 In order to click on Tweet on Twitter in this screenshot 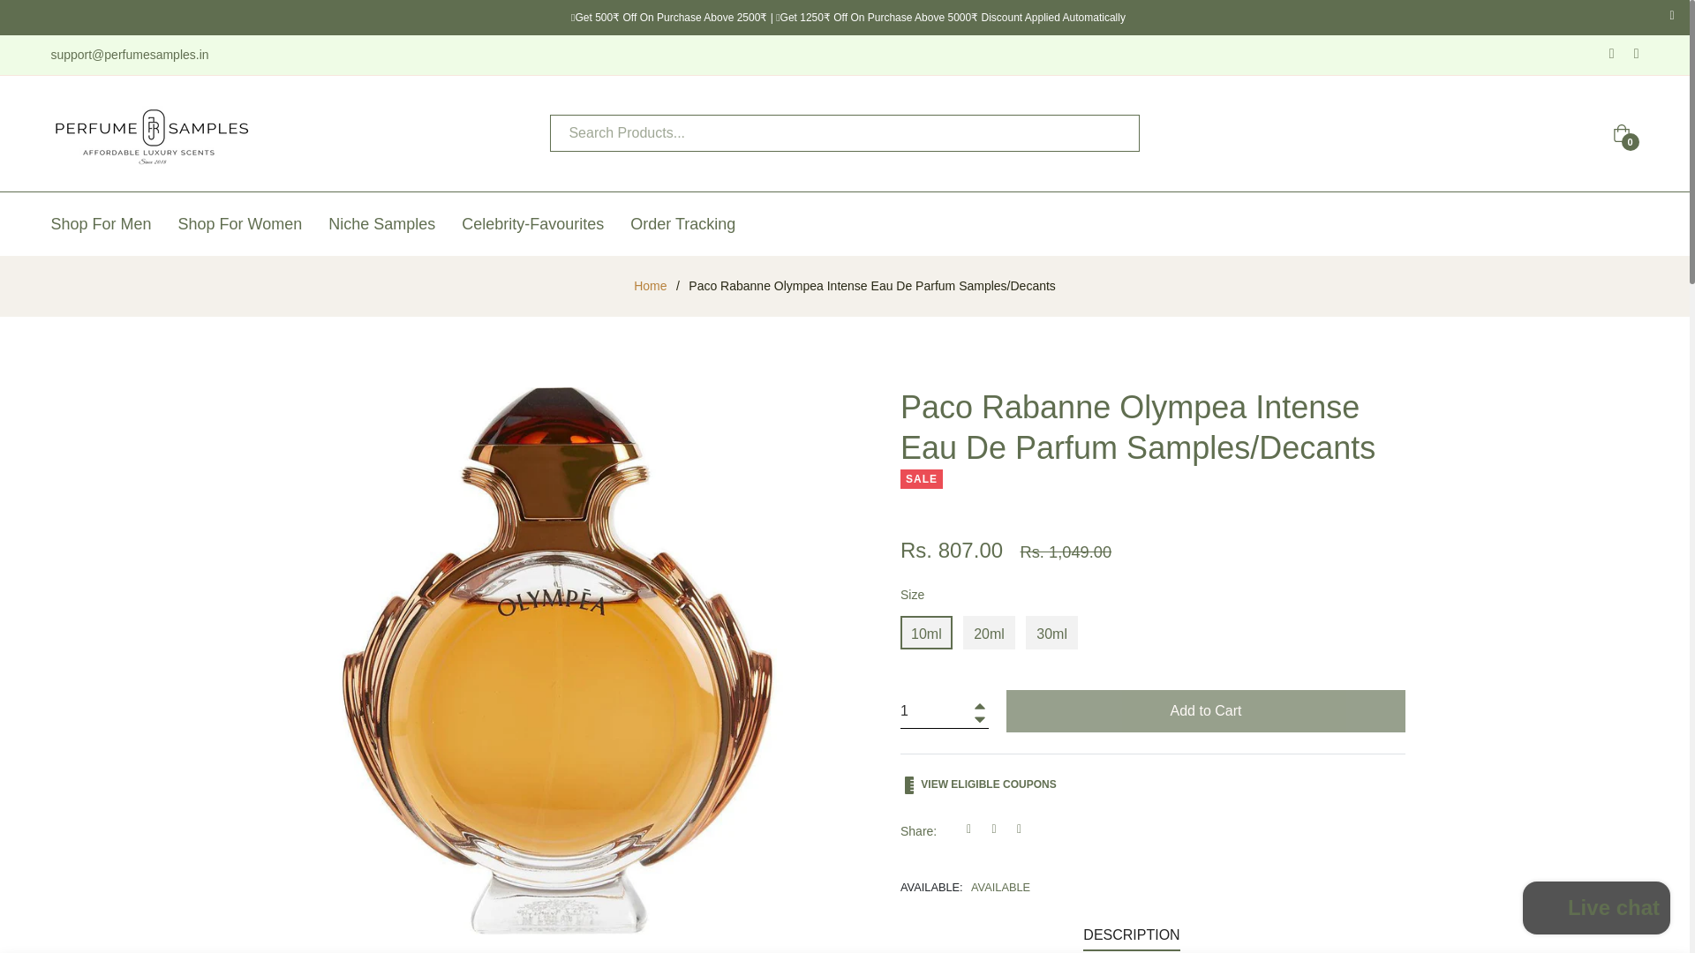, I will do `click(999, 828)`.